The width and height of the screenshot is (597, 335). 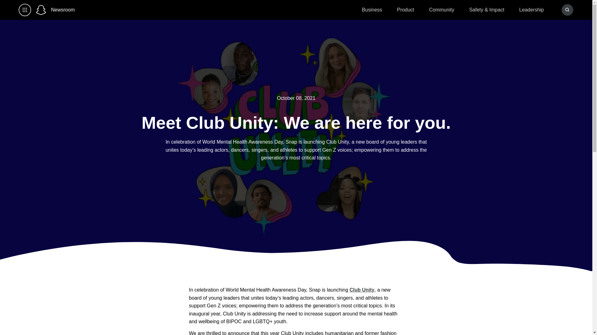 What do you see at coordinates (372, 10) in the screenshot?
I see `Business` at bounding box center [372, 10].